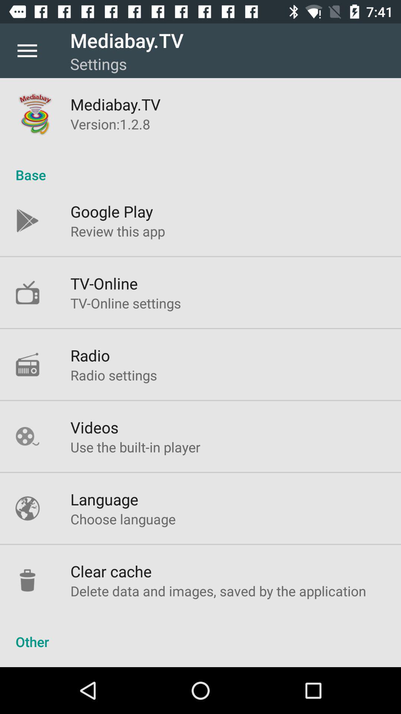  What do you see at coordinates (218, 591) in the screenshot?
I see `turn on the item below clear cache item` at bounding box center [218, 591].